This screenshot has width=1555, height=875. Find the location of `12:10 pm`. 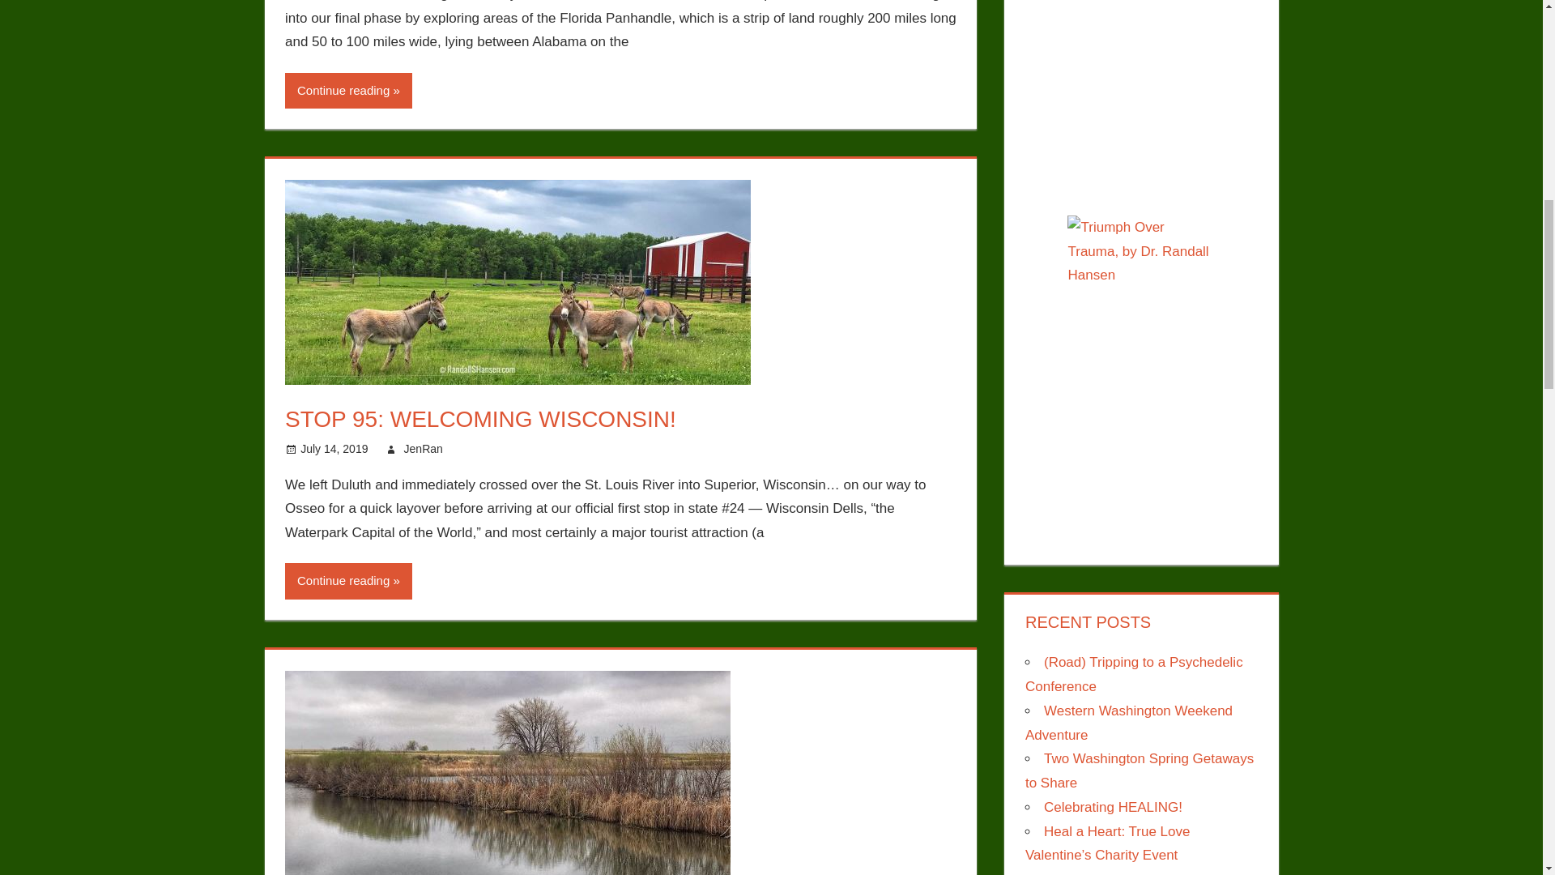

12:10 pm is located at coordinates (334, 449).